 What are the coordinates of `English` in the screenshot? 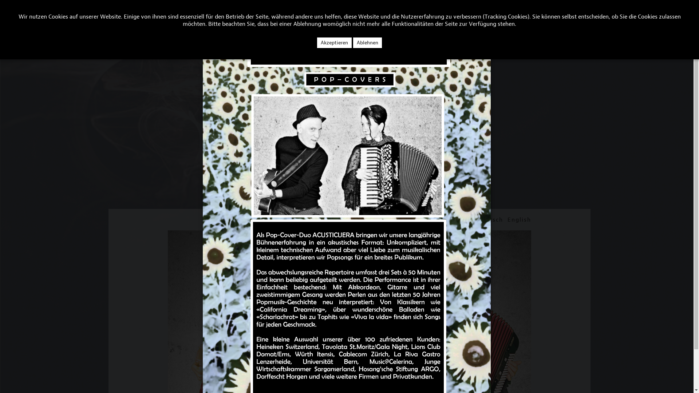 It's located at (519, 220).